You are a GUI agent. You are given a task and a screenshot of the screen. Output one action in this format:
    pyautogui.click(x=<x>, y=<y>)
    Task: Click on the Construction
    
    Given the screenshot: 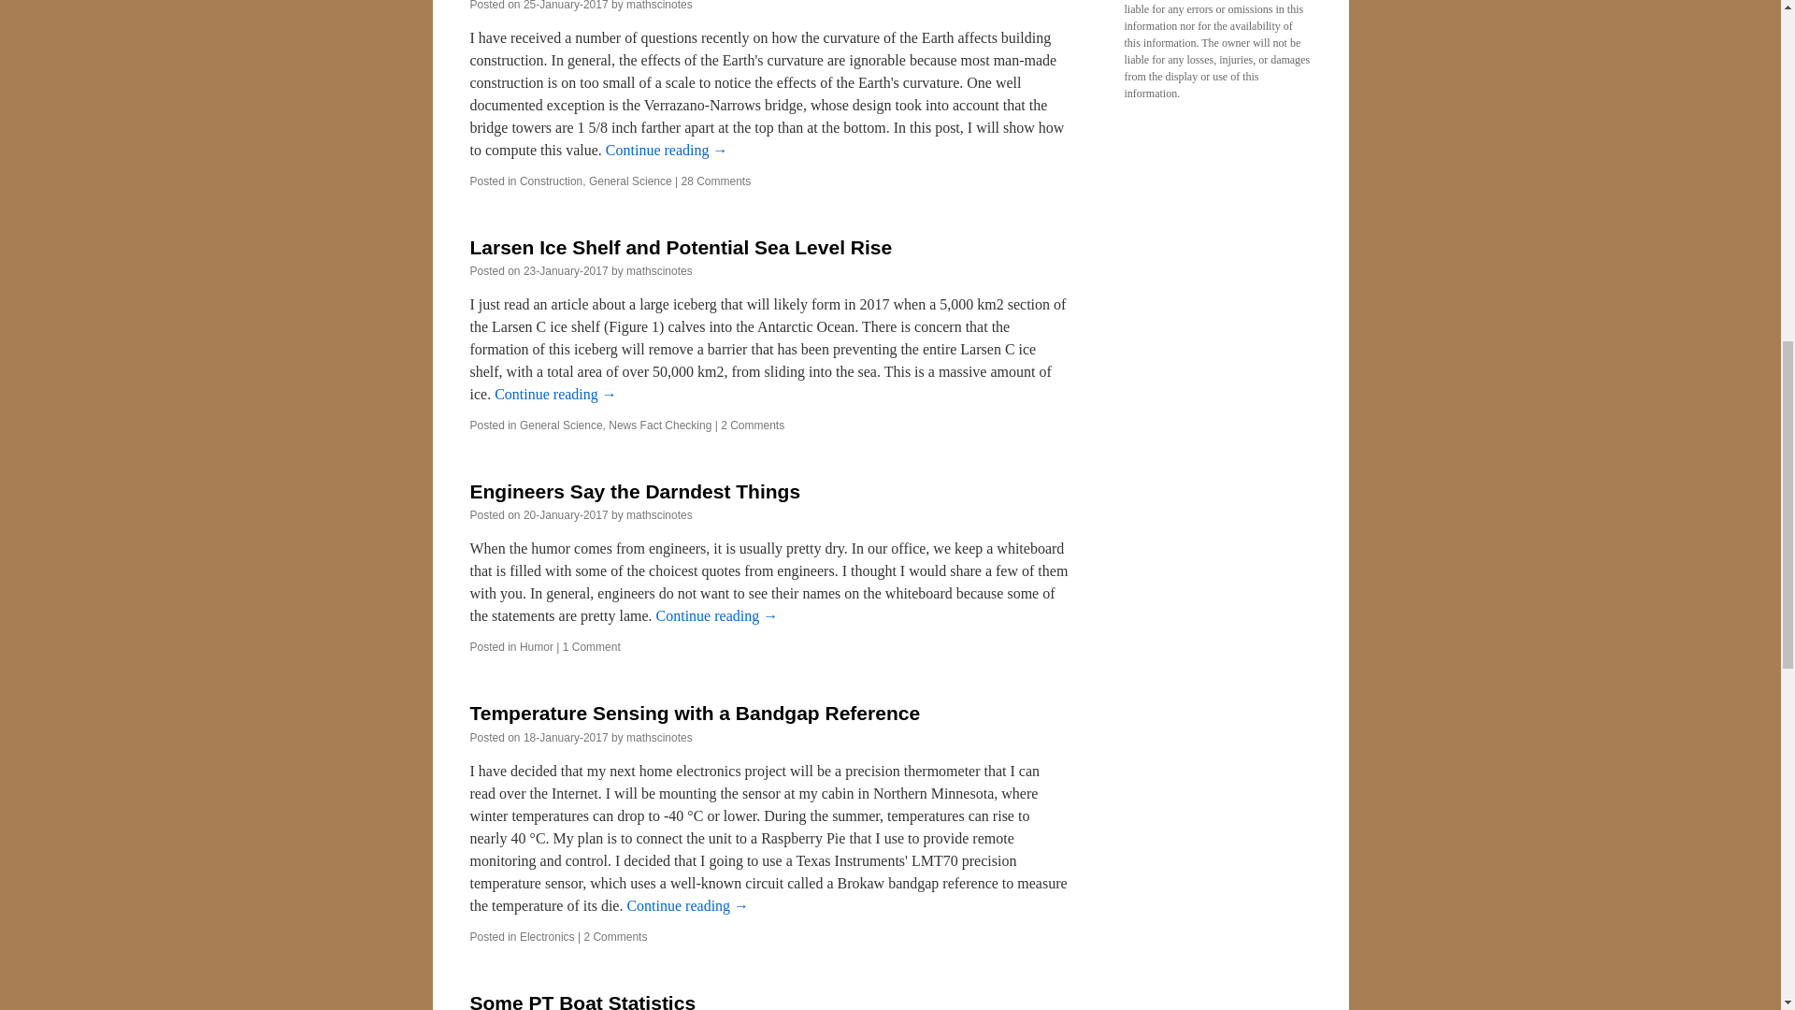 What is the action you would take?
    pyautogui.click(x=551, y=180)
    